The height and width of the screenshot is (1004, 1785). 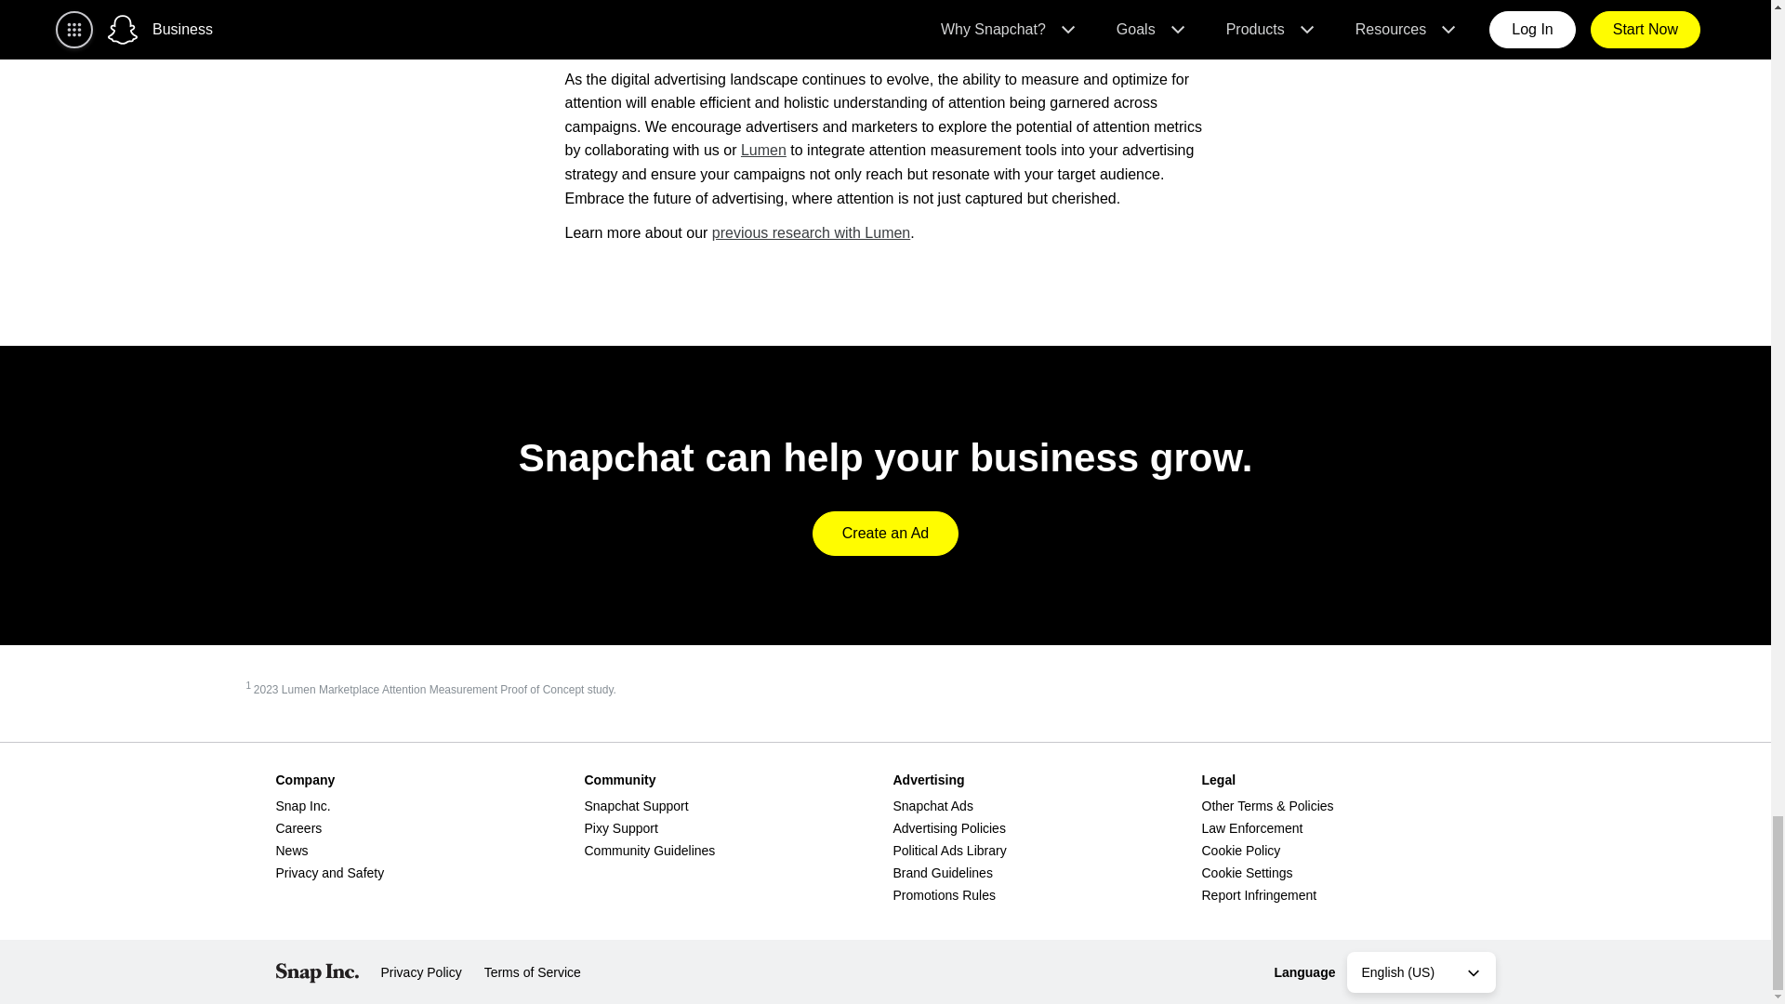 I want to click on Snap Inc., so click(x=302, y=805).